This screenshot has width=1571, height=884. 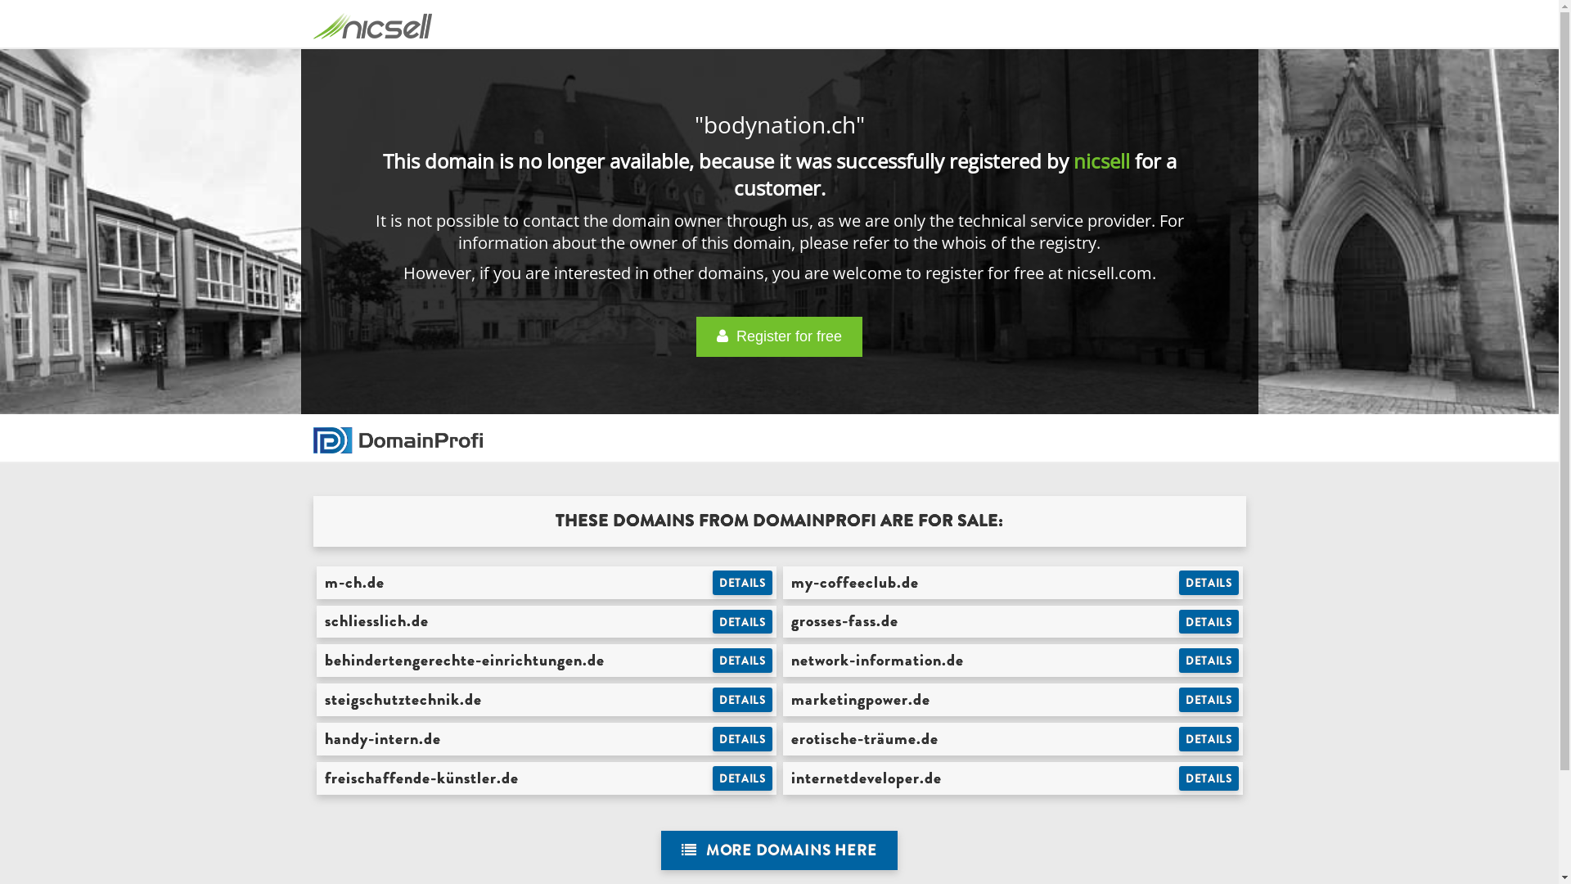 What do you see at coordinates (779, 337) in the screenshot?
I see `  Register for free` at bounding box center [779, 337].